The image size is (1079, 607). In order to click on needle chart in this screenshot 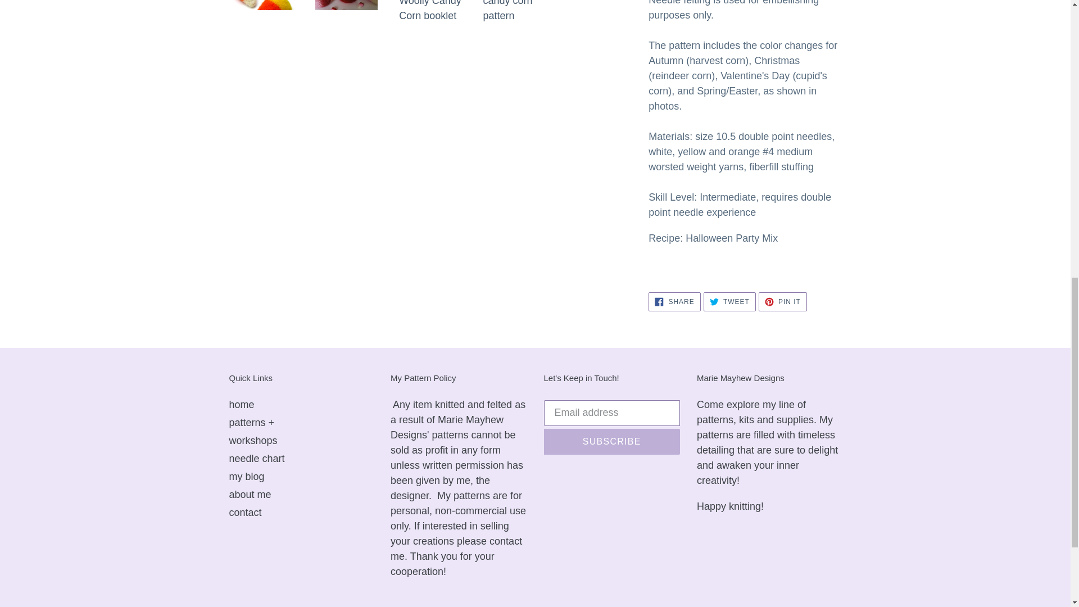, I will do `click(782, 301)`.